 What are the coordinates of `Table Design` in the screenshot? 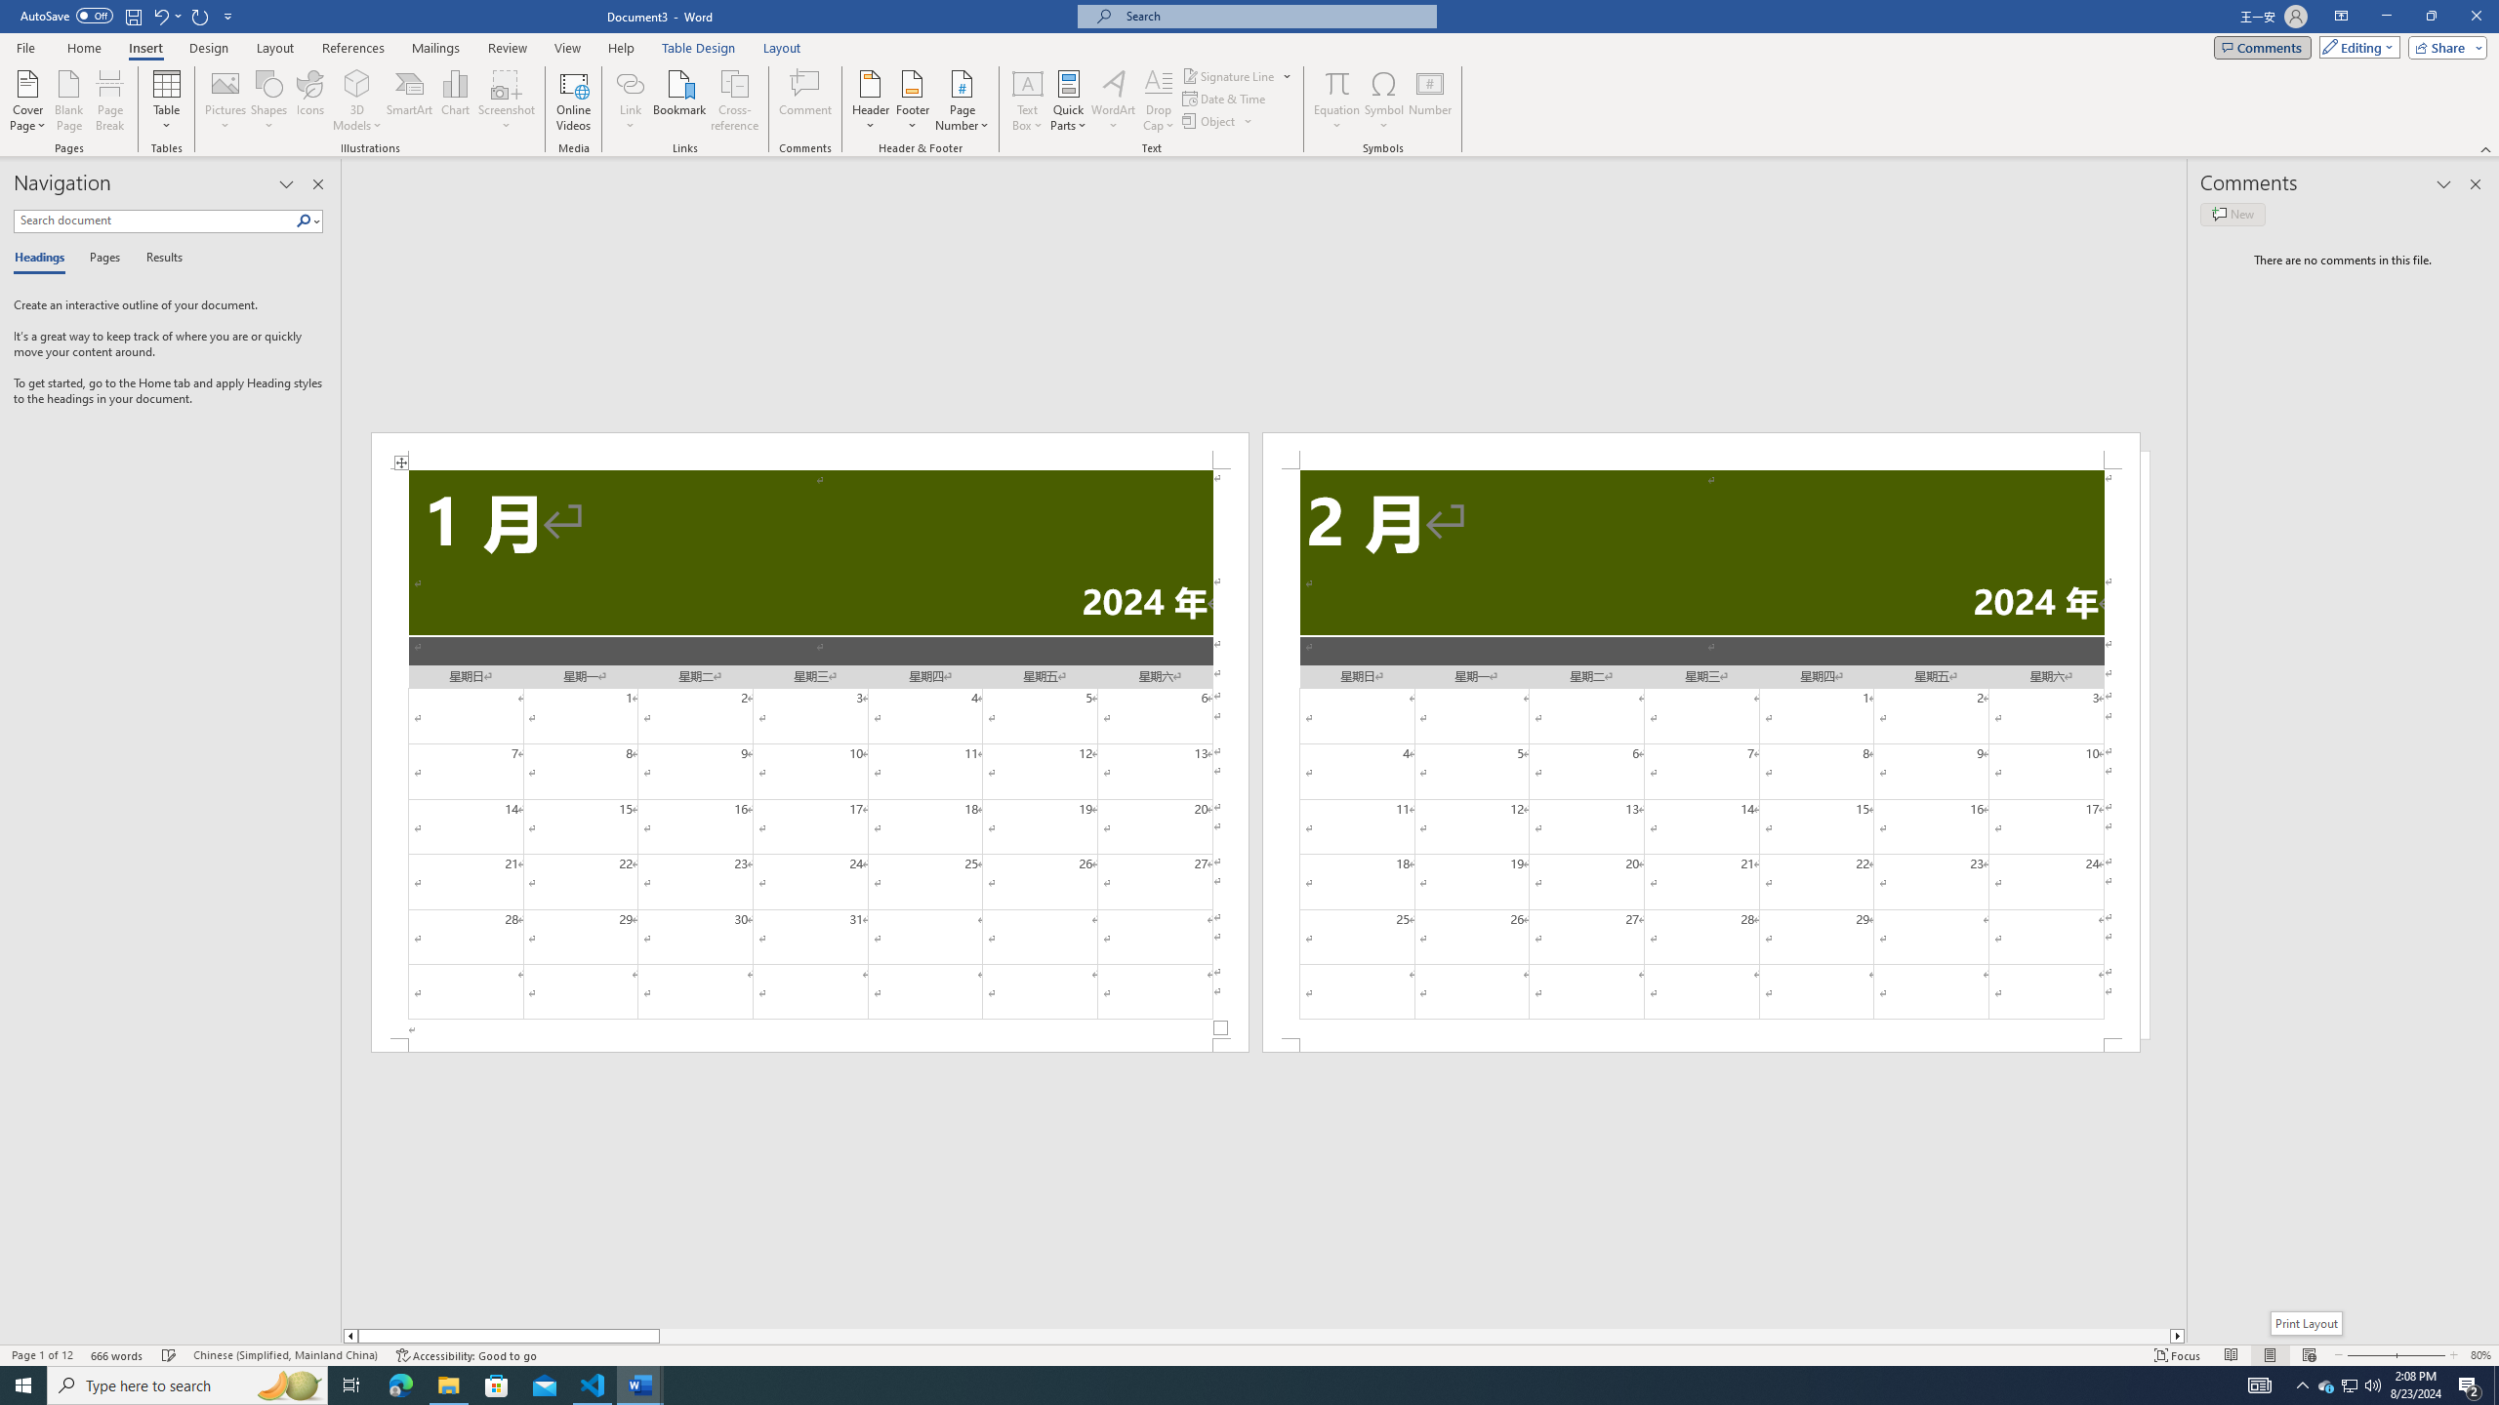 It's located at (699, 48).